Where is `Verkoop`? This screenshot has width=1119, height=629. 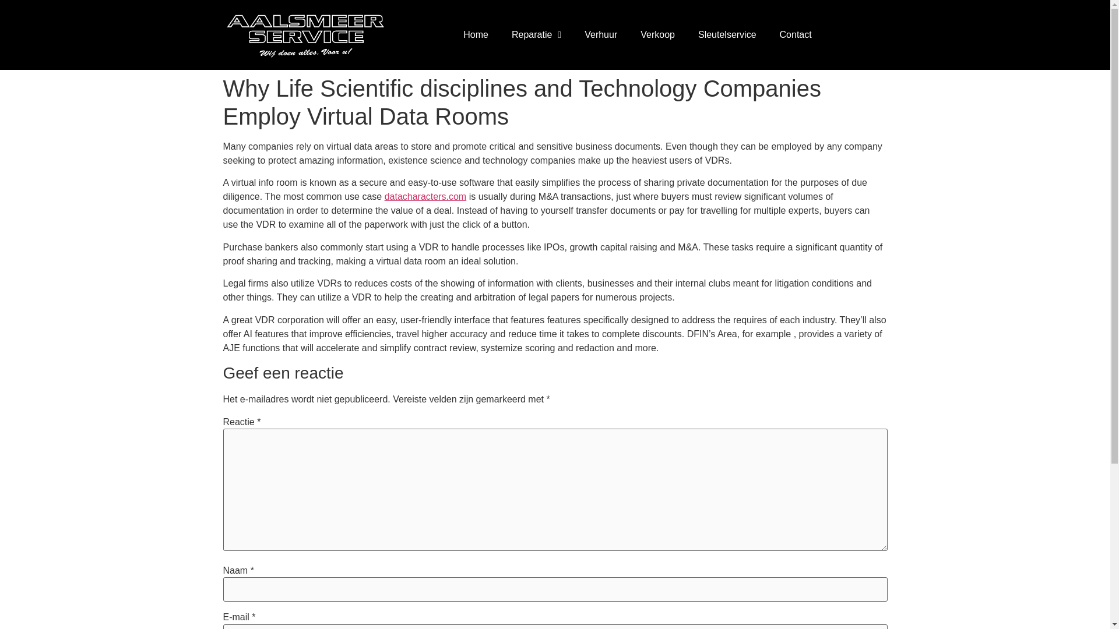 Verkoop is located at coordinates (657, 35).